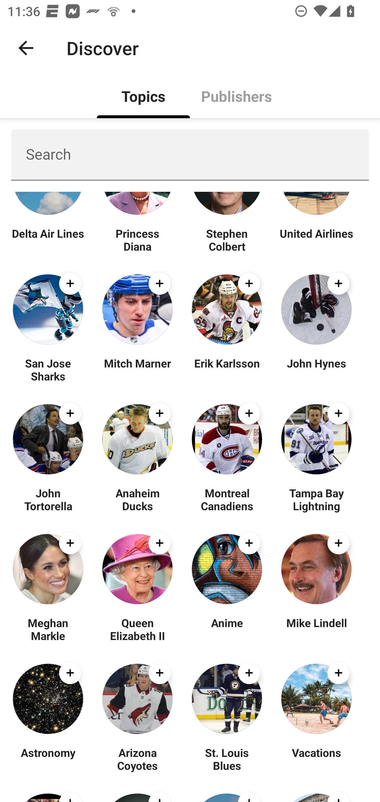 This screenshot has height=802, width=380. Describe the element at coordinates (316, 240) in the screenshot. I see `United Airlines` at that location.